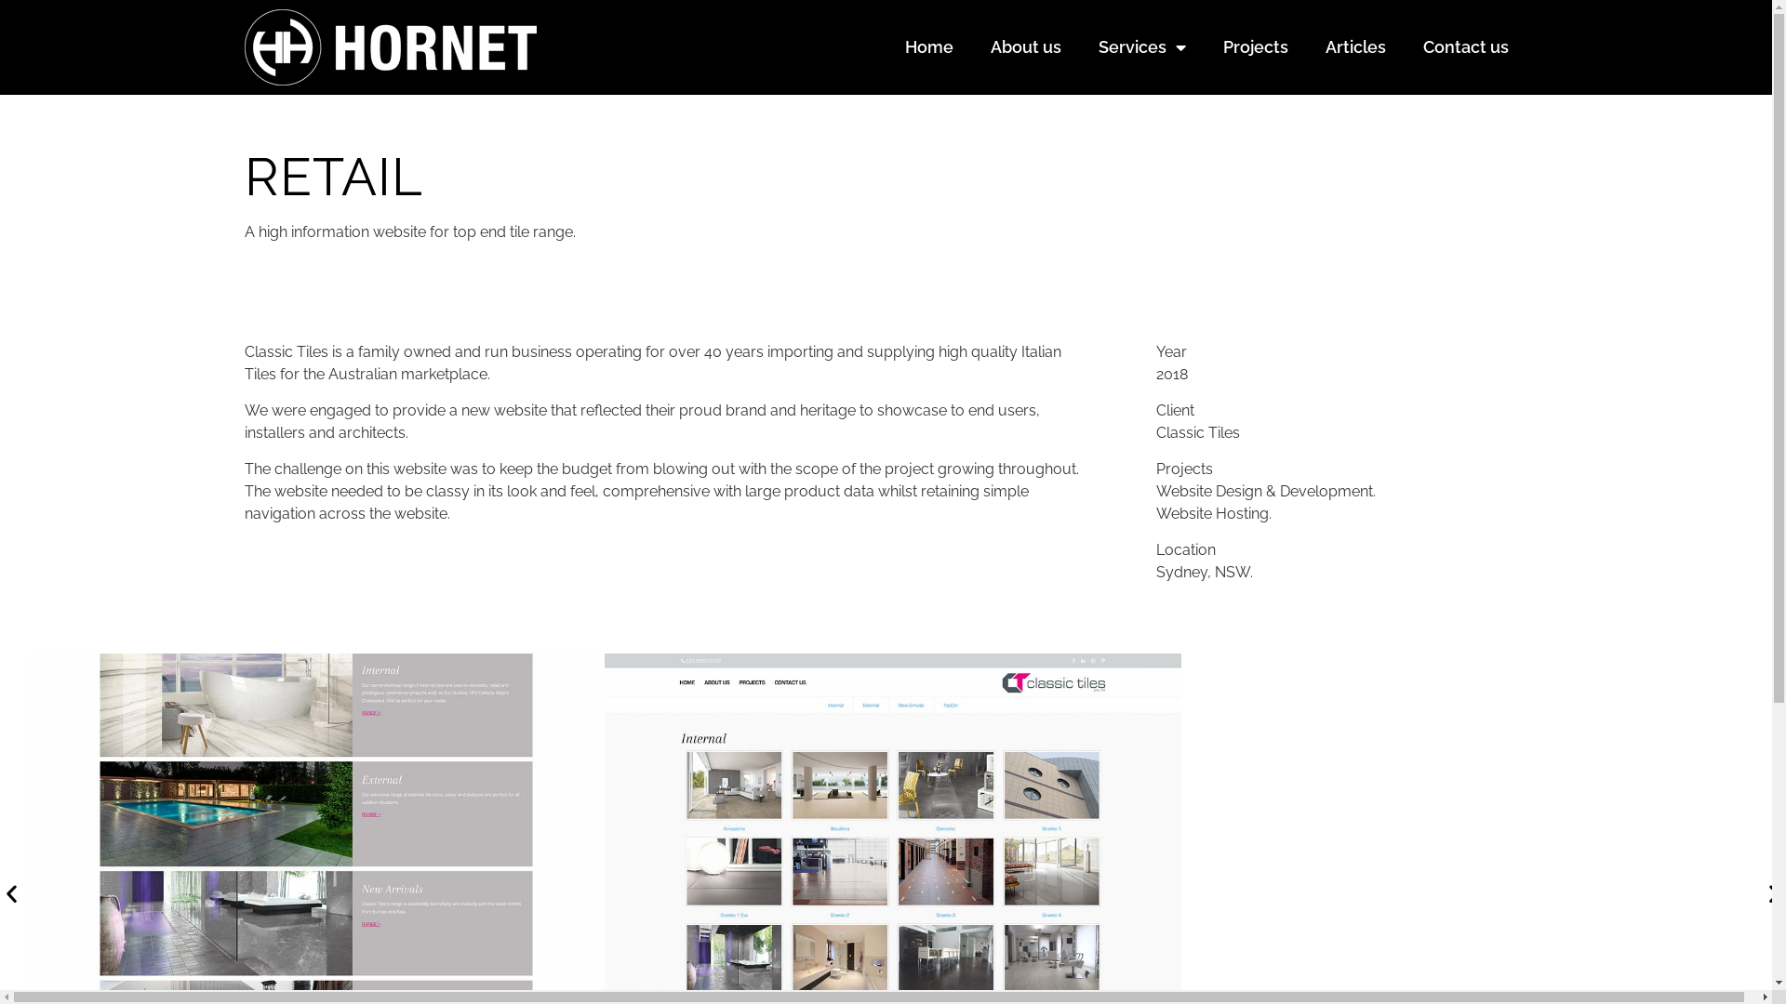 This screenshot has height=1004, width=1786. What do you see at coordinates (929, 47) in the screenshot?
I see `Home` at bounding box center [929, 47].